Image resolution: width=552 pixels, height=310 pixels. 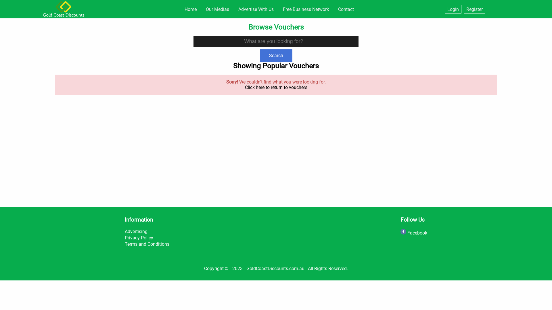 What do you see at coordinates (191, 9) in the screenshot?
I see `Home` at bounding box center [191, 9].